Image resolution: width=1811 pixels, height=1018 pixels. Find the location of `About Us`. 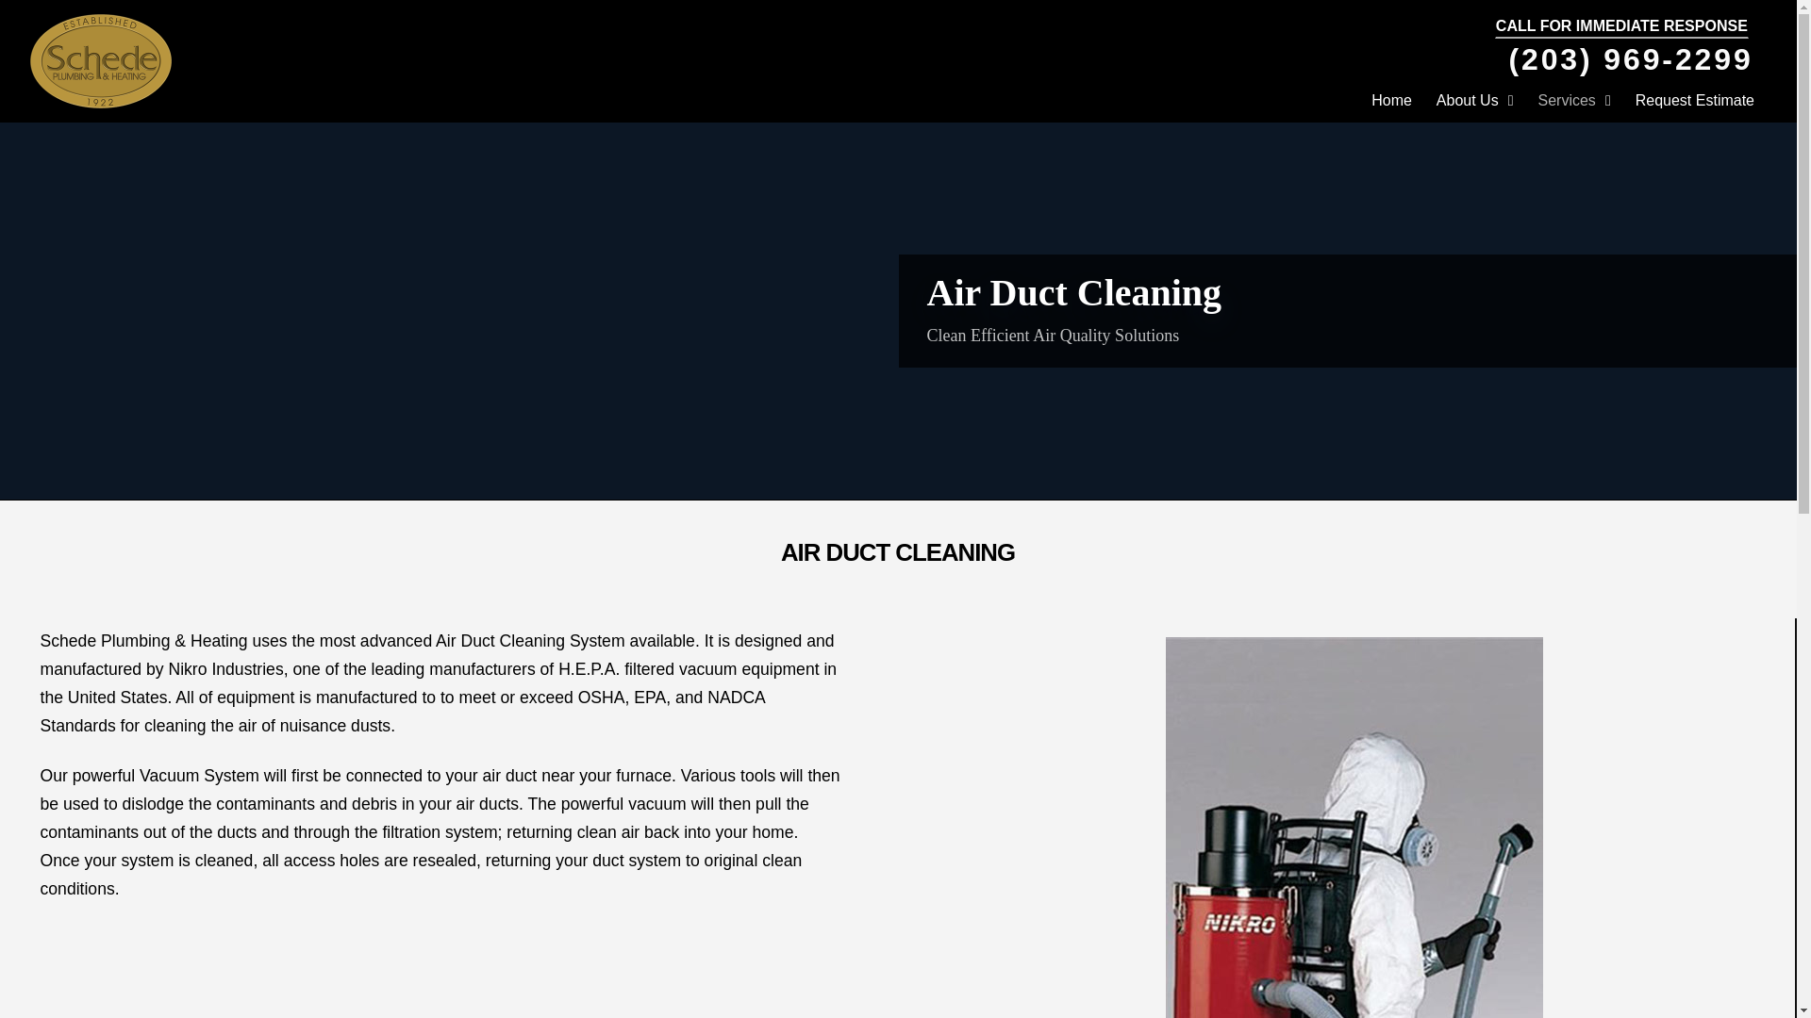

About Us is located at coordinates (1475, 101).